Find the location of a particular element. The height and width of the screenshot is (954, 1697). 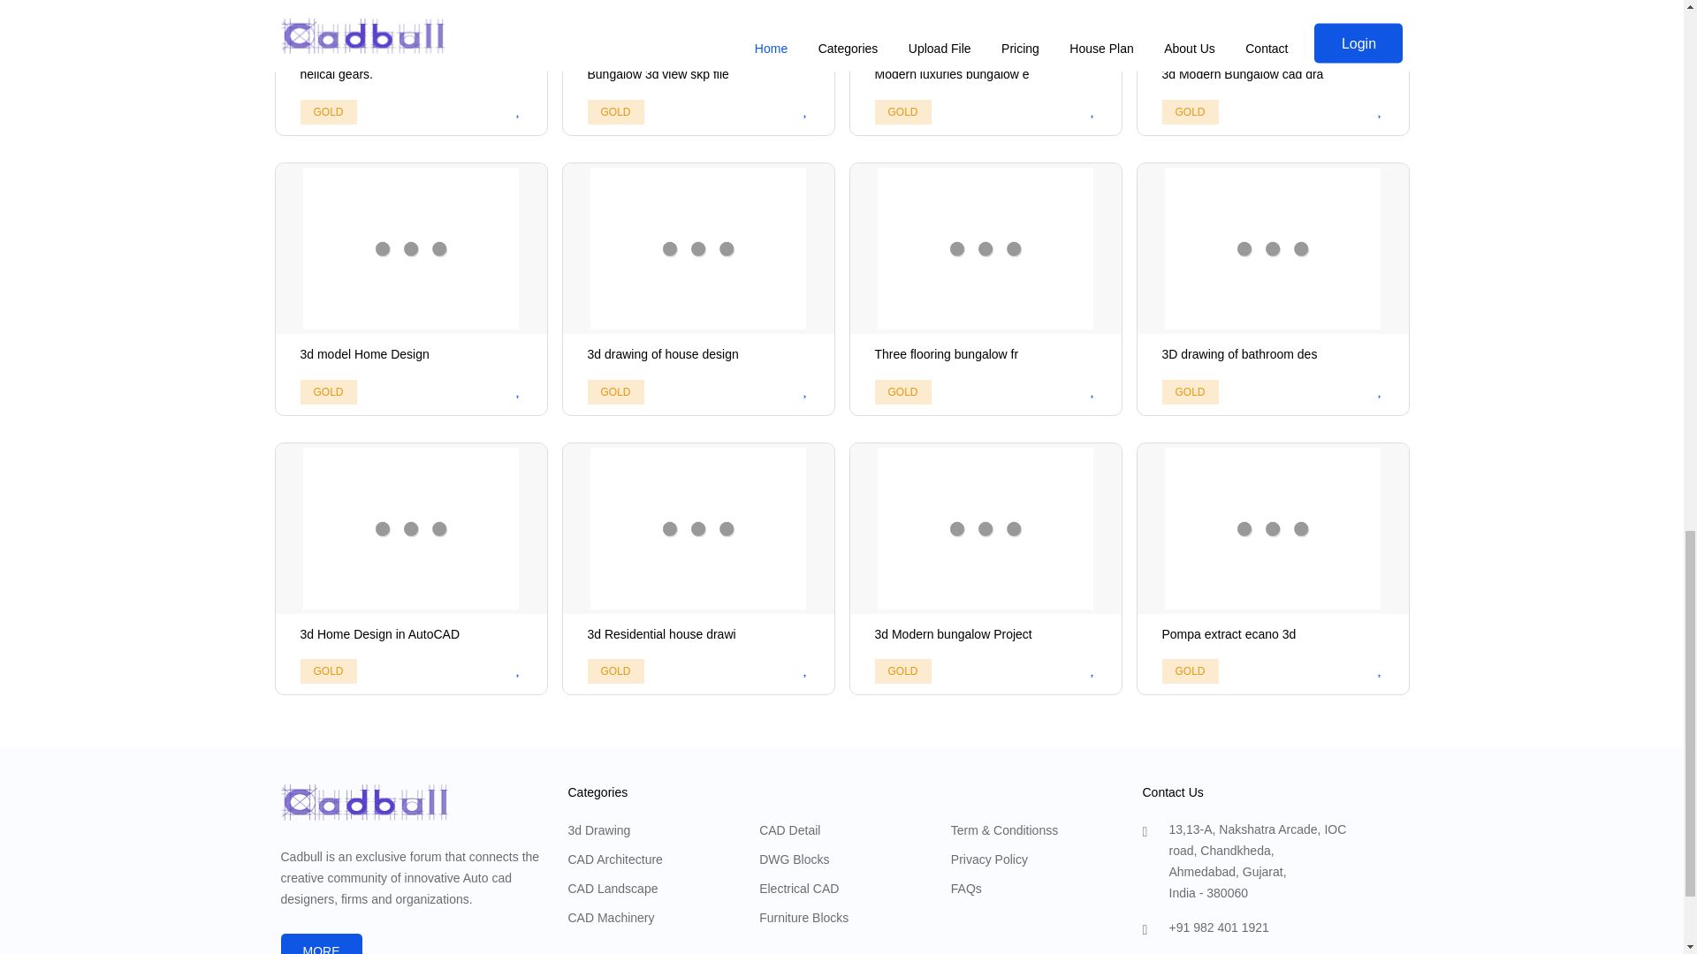

GOLD is located at coordinates (985, 69).